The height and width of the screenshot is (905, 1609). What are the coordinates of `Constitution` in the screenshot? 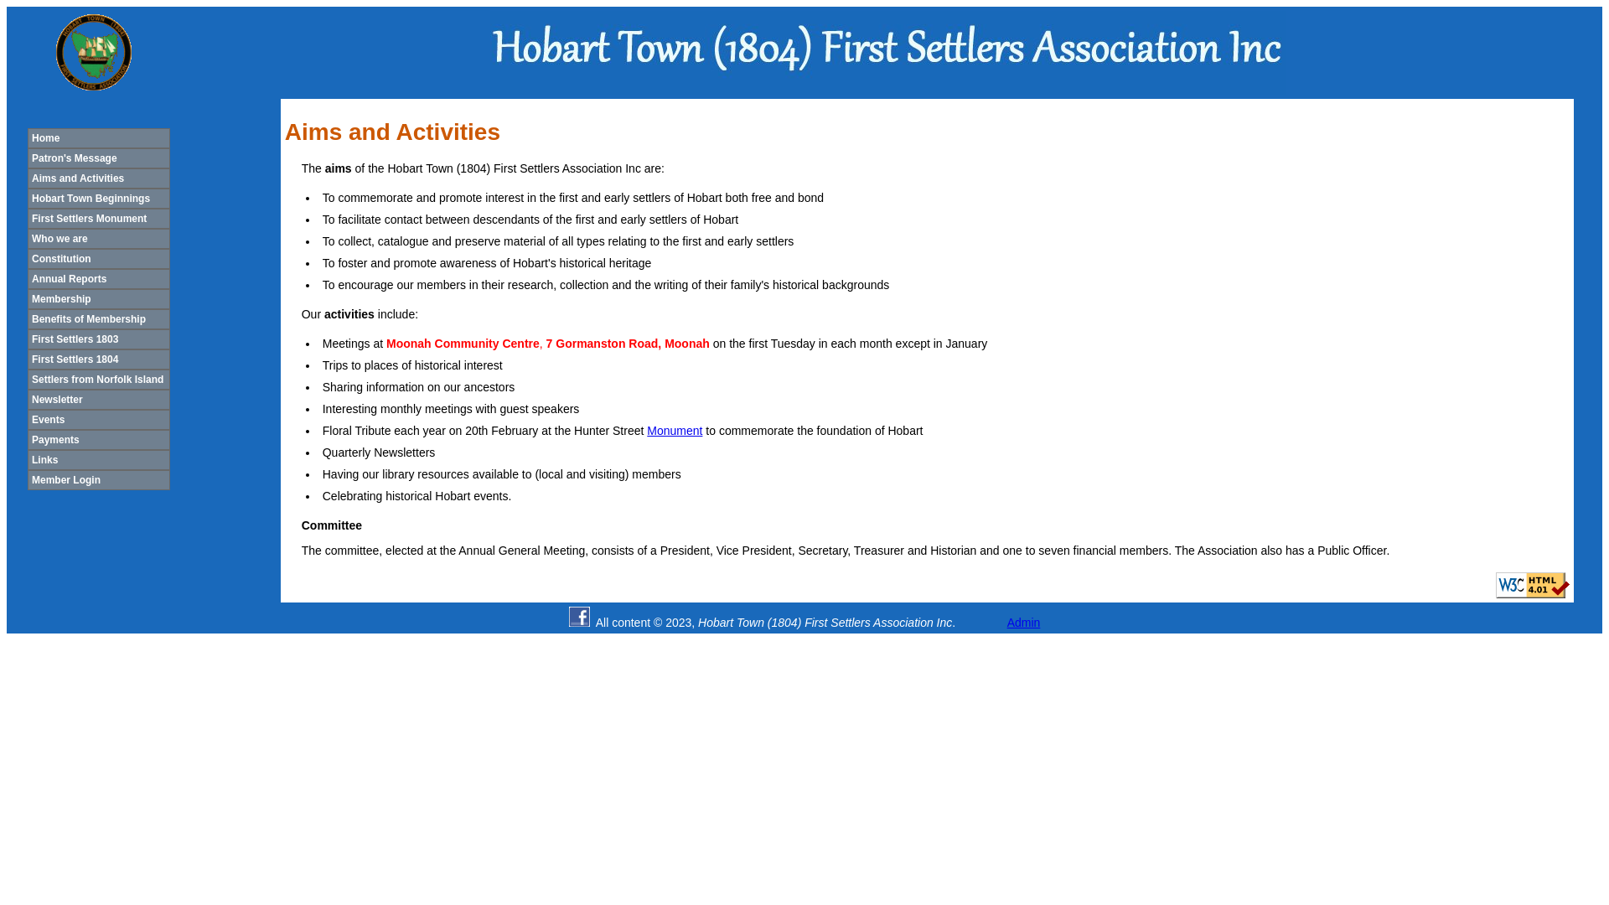 It's located at (99, 259).